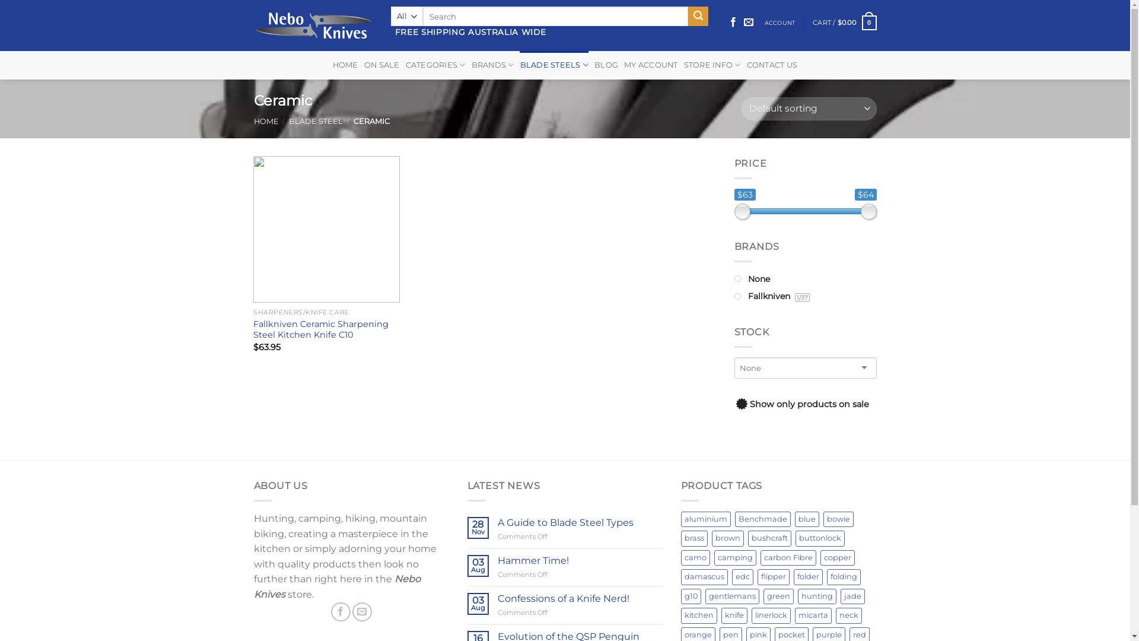  What do you see at coordinates (651, 65) in the screenshot?
I see `MY ACCOUNT` at bounding box center [651, 65].